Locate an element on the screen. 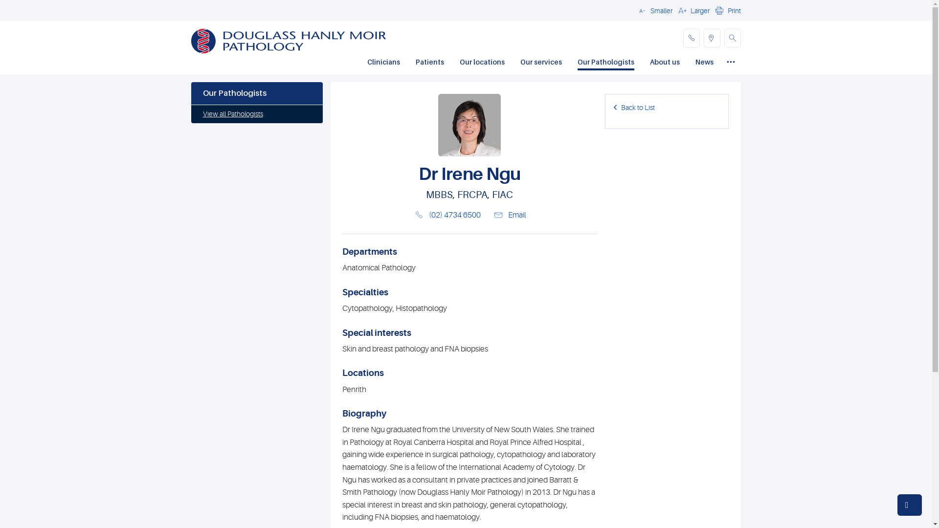  phone is located at coordinates (691, 38).